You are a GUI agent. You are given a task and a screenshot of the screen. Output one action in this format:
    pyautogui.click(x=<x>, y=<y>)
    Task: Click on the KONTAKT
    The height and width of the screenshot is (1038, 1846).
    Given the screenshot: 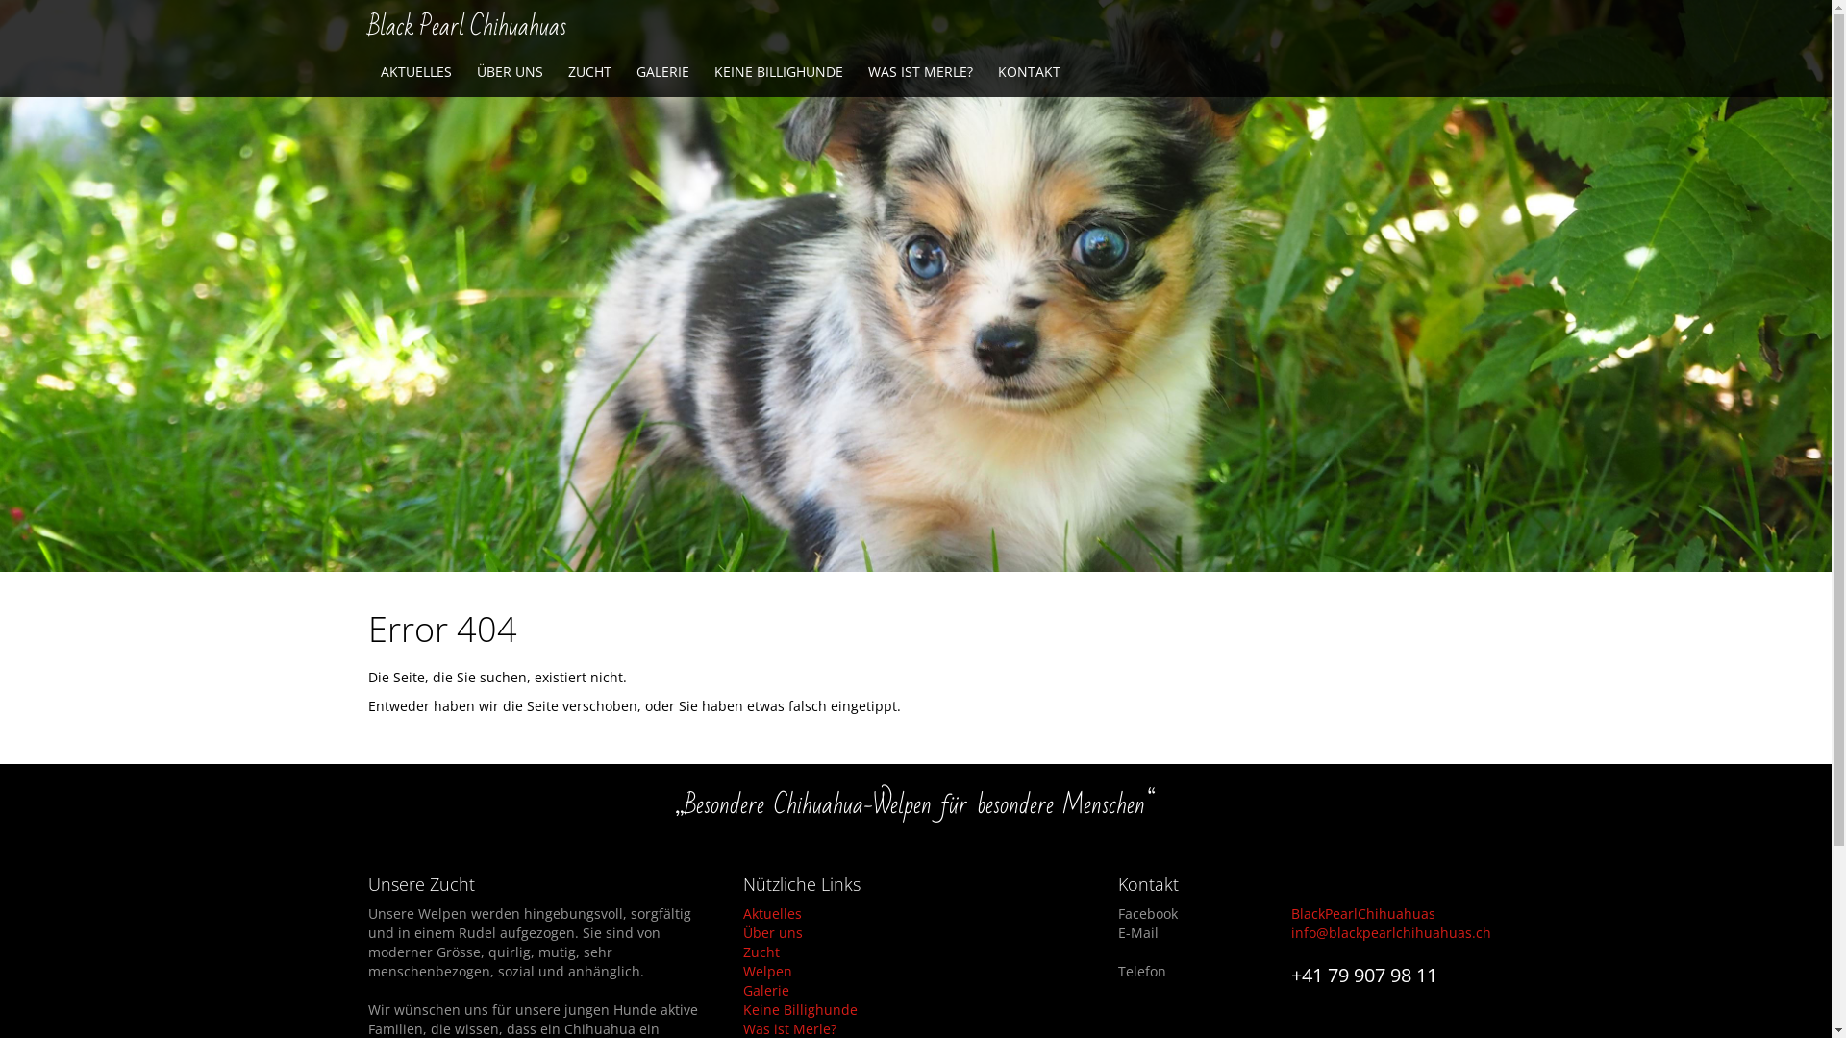 What is the action you would take?
    pyautogui.click(x=1029, y=72)
    